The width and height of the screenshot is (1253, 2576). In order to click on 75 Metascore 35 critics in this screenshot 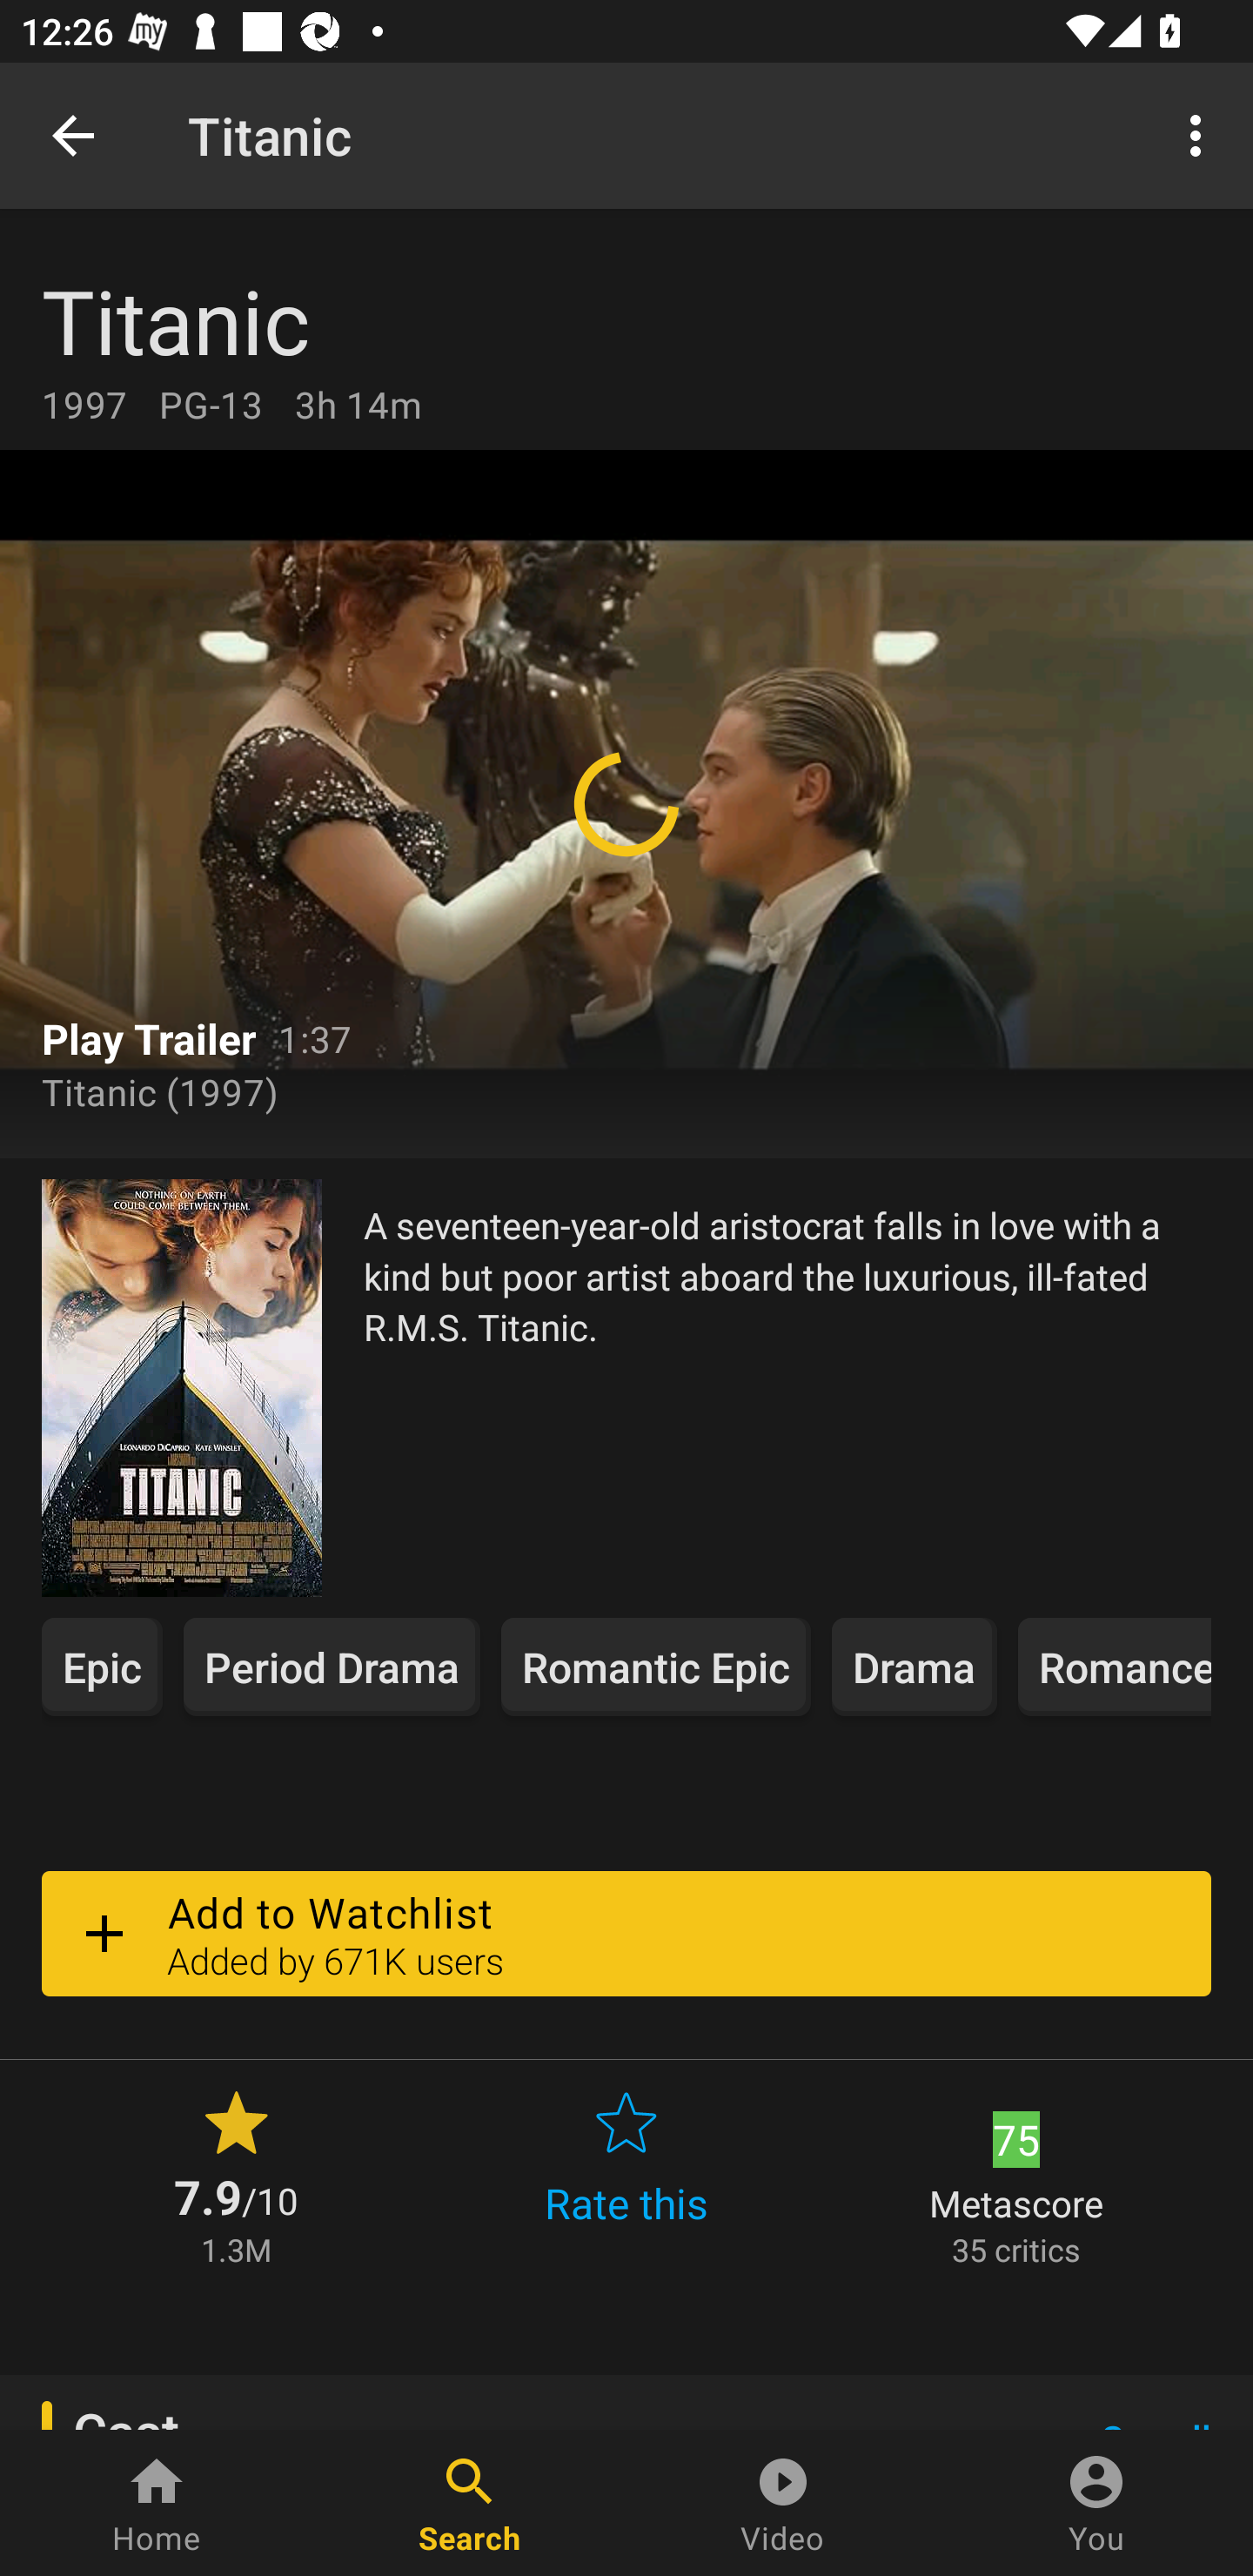, I will do `click(1016, 2175)`.